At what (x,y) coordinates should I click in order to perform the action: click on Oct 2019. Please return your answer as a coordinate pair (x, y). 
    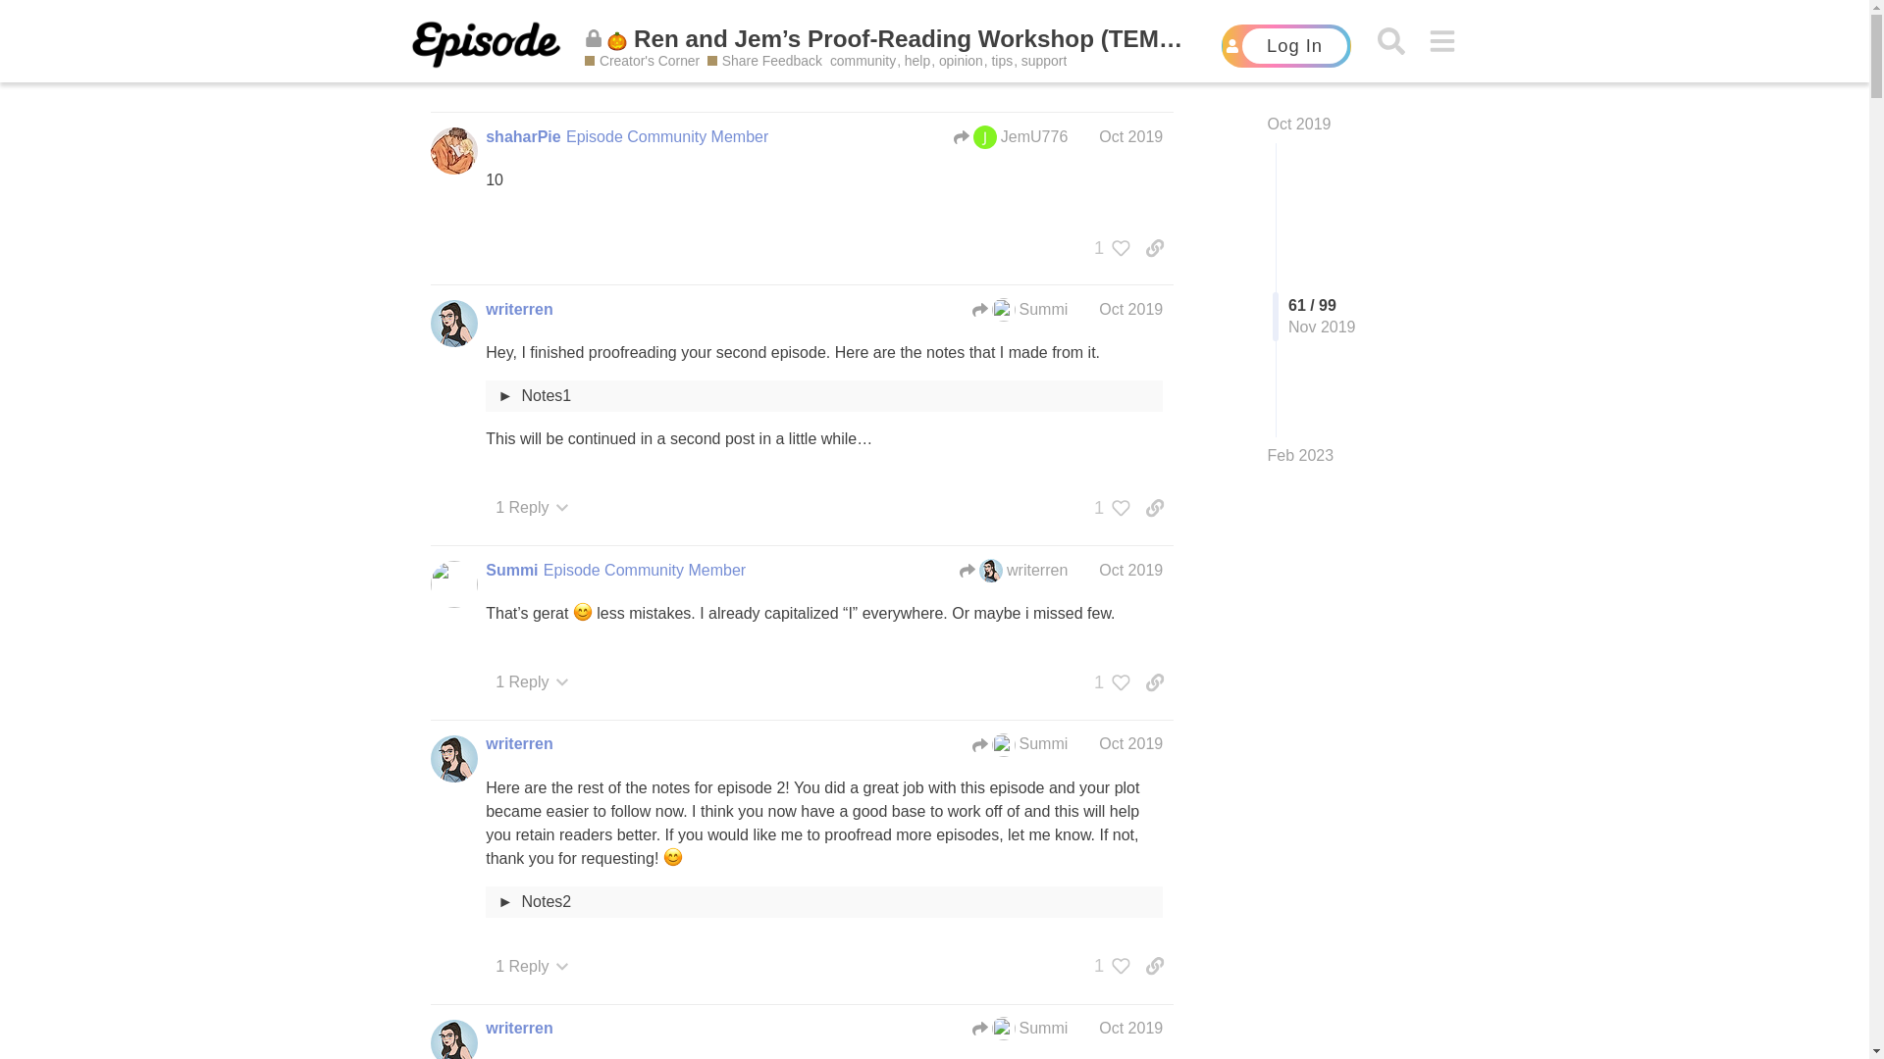
    Looking at the image, I should click on (1299, 124).